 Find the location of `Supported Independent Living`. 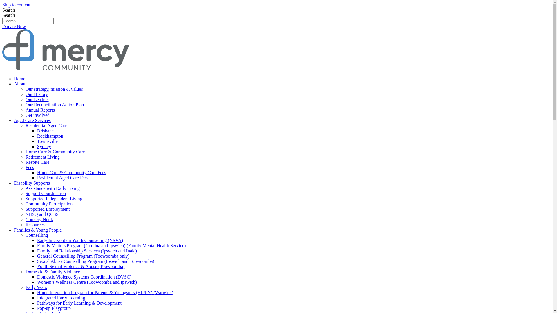

Supported Independent Living is located at coordinates (54, 199).